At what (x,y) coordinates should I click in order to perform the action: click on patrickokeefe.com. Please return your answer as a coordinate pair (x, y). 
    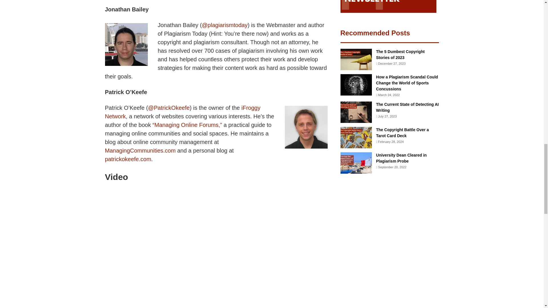
    Looking at the image, I should click on (128, 159).